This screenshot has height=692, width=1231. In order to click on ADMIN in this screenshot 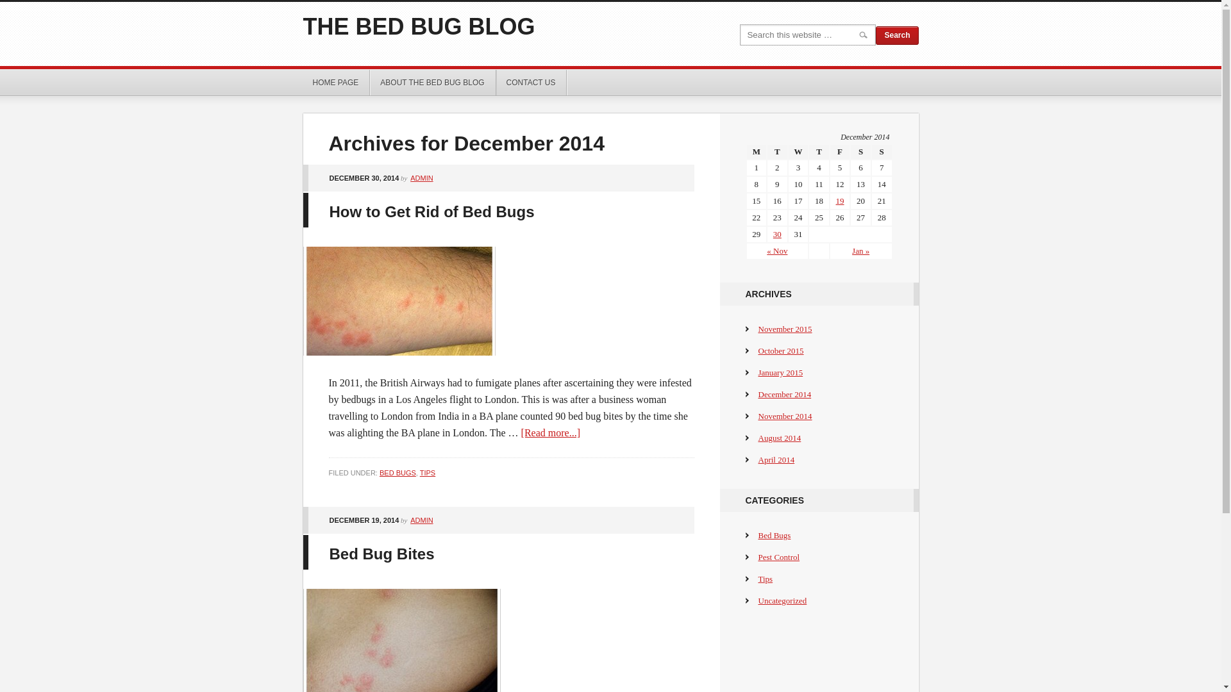, I will do `click(422, 178)`.